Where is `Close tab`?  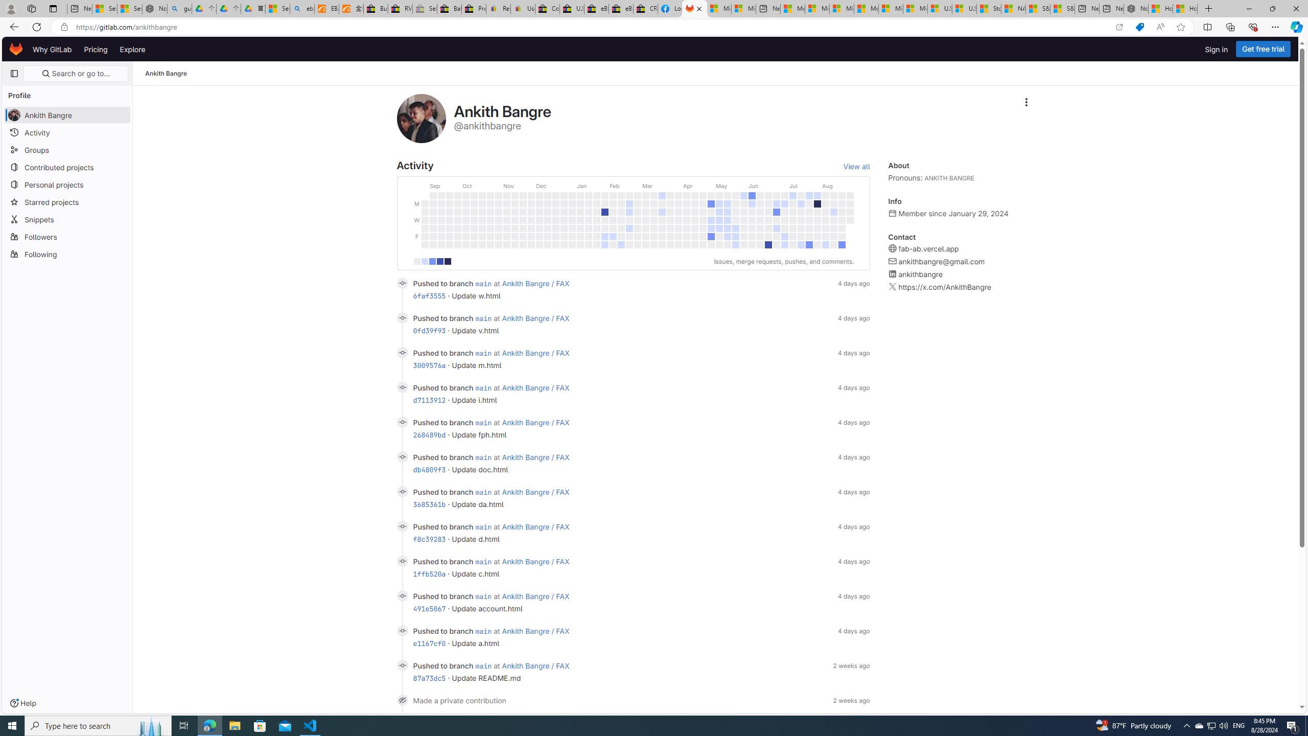
Close tab is located at coordinates (699, 8).